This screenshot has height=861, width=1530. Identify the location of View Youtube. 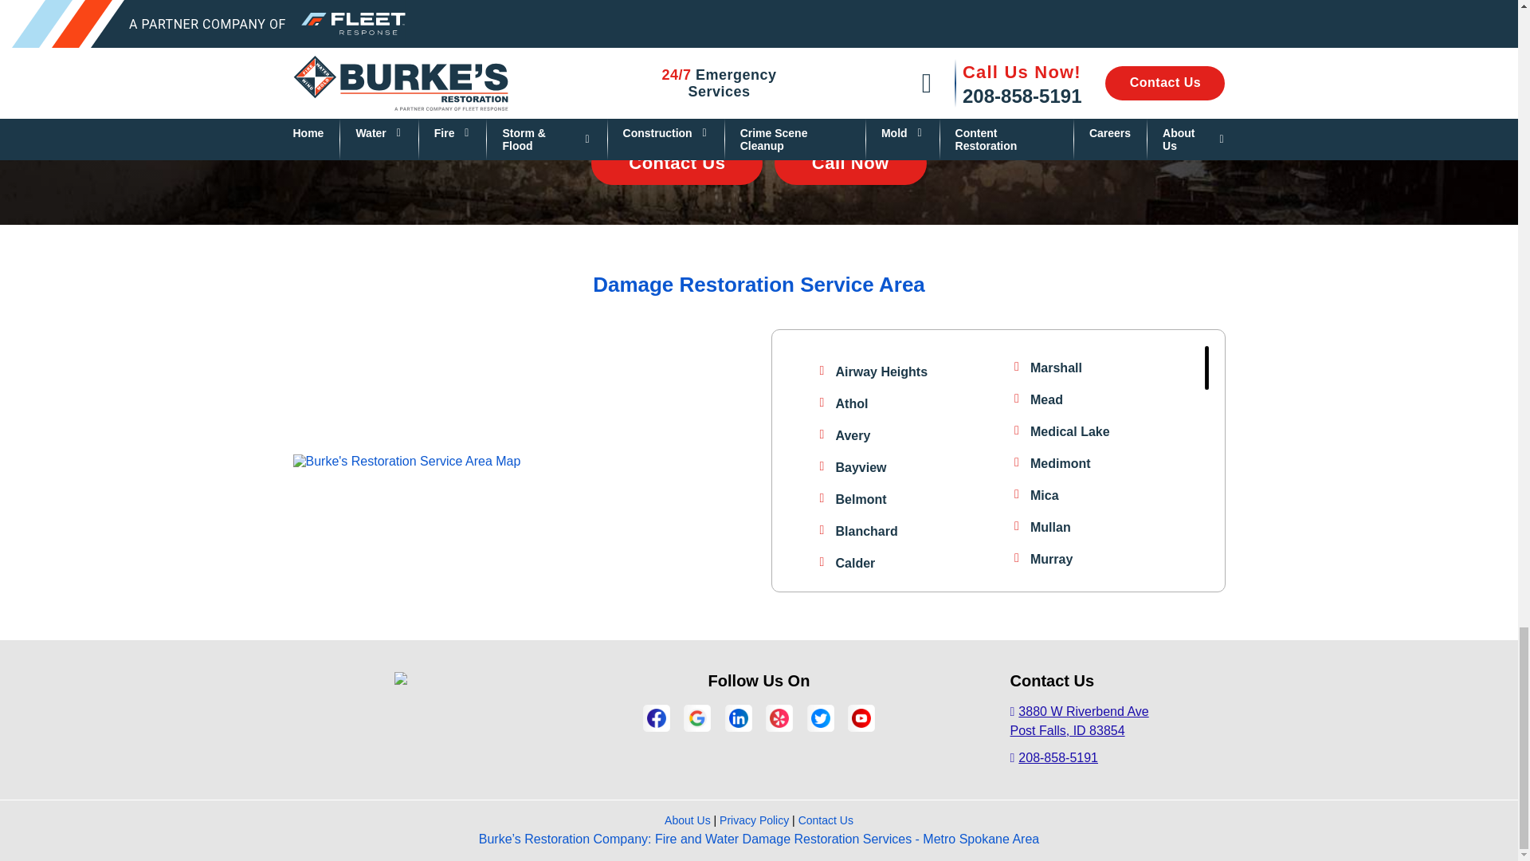
(861, 717).